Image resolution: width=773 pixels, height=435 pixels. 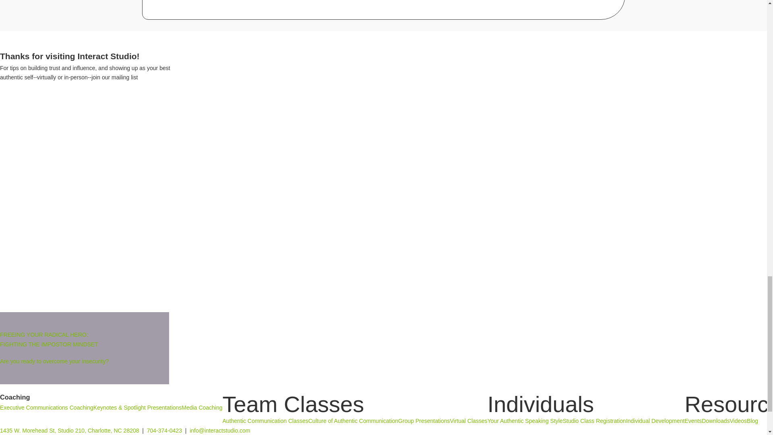 What do you see at coordinates (655, 421) in the screenshot?
I see `Individual Development` at bounding box center [655, 421].